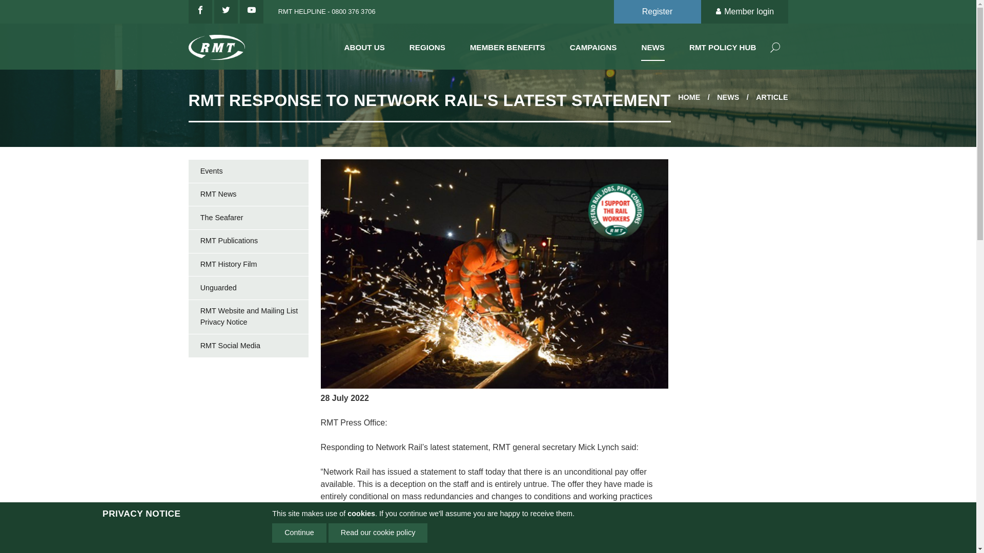  Describe the element at coordinates (252, 12) in the screenshot. I see `See our channel on YouTube` at that location.